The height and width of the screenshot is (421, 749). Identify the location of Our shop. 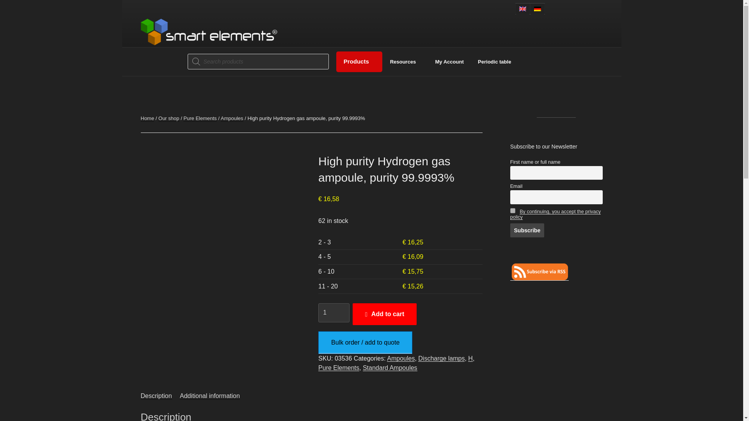
(169, 118).